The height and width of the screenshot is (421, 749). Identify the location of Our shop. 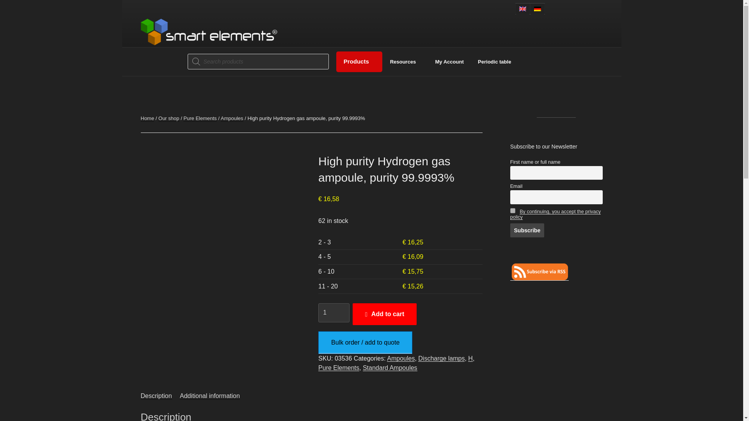
(169, 118).